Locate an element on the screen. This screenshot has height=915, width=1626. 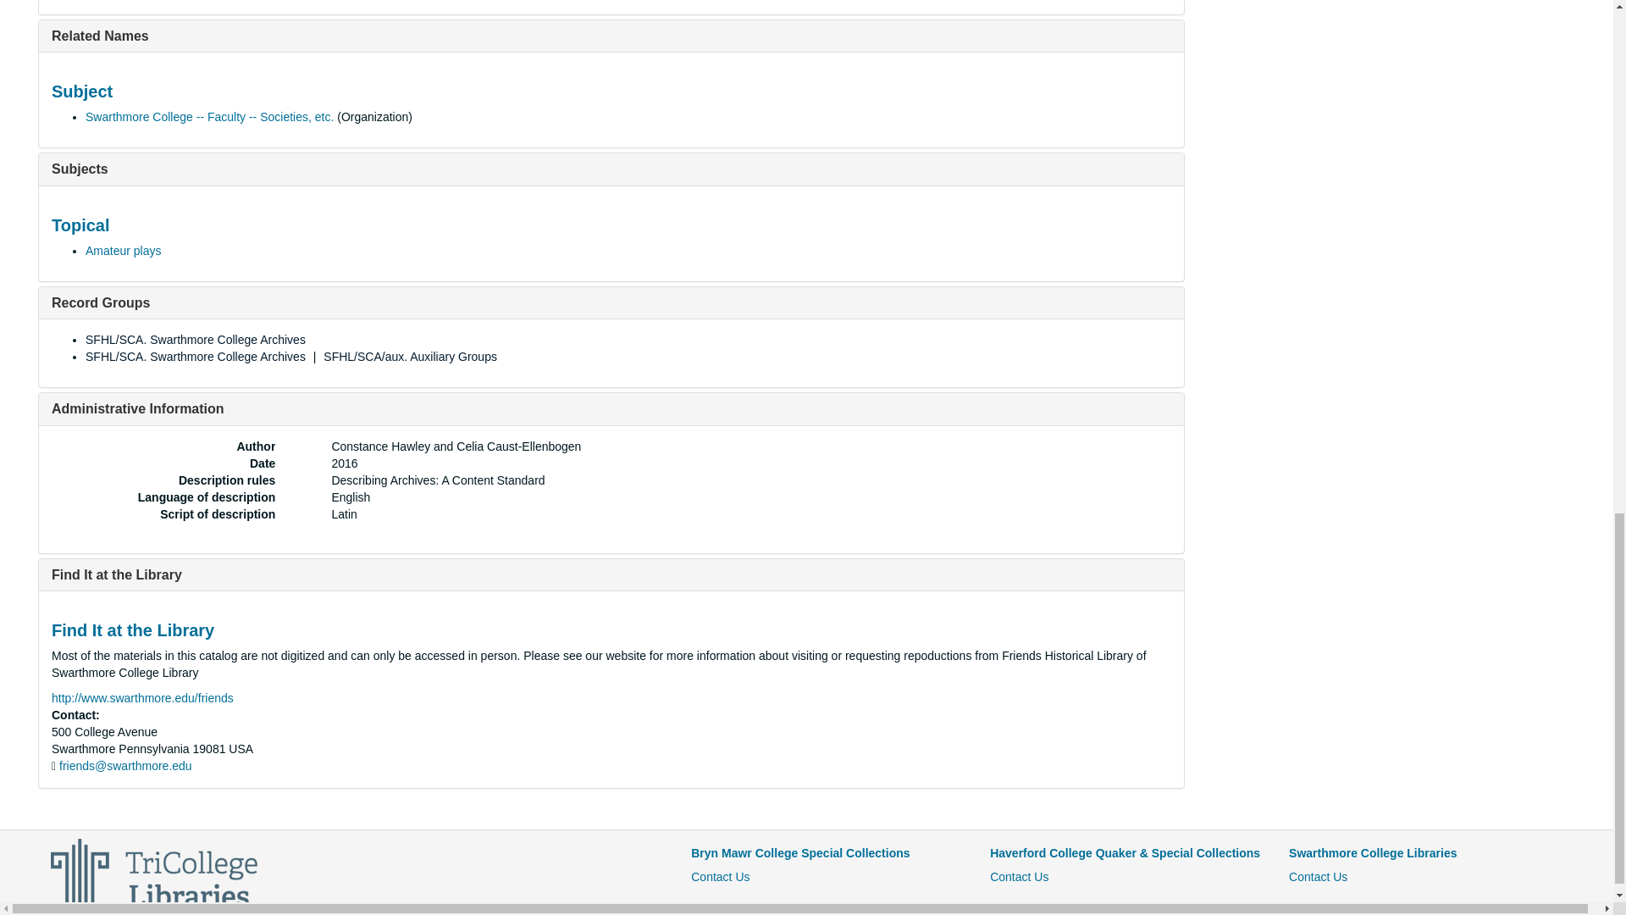
Swarthmore College -- Faculty -- Societies, etc. is located at coordinates (209, 116).